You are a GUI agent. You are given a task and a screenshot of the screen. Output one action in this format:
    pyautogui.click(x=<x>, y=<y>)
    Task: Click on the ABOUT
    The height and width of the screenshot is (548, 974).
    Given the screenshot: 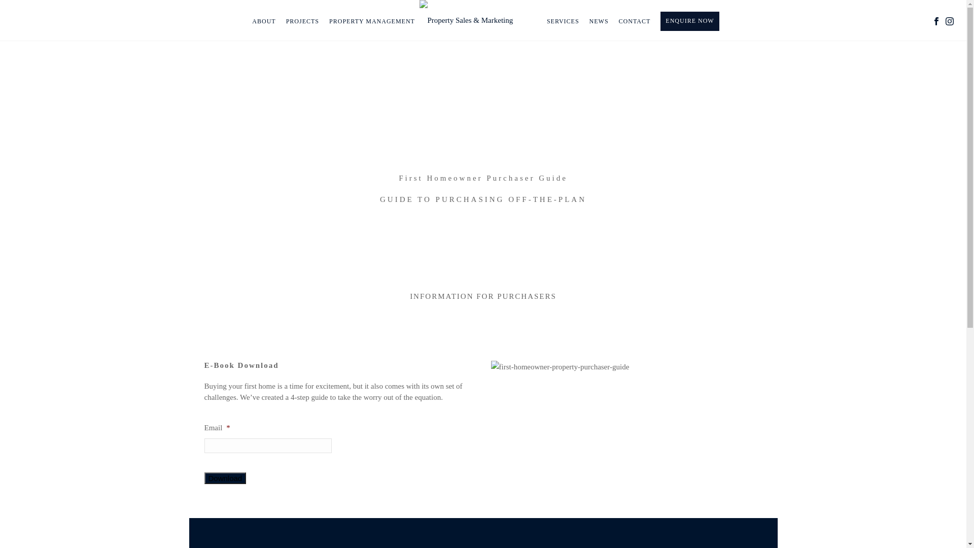 What is the action you would take?
    pyautogui.click(x=264, y=21)
    